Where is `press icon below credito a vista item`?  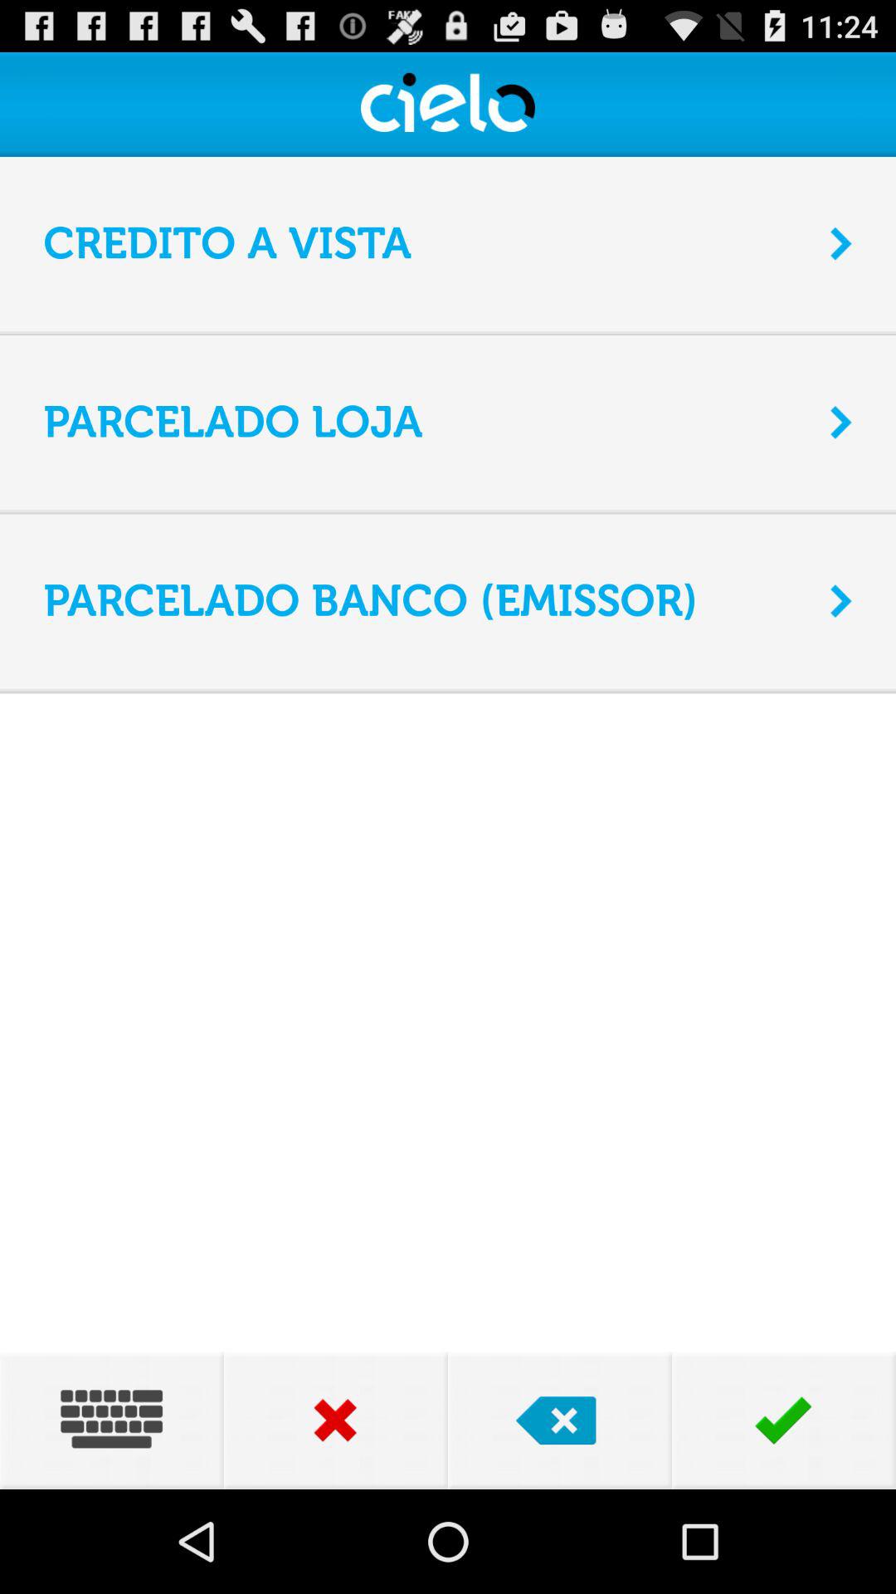 press icon below credito a vista item is located at coordinates (448, 332).